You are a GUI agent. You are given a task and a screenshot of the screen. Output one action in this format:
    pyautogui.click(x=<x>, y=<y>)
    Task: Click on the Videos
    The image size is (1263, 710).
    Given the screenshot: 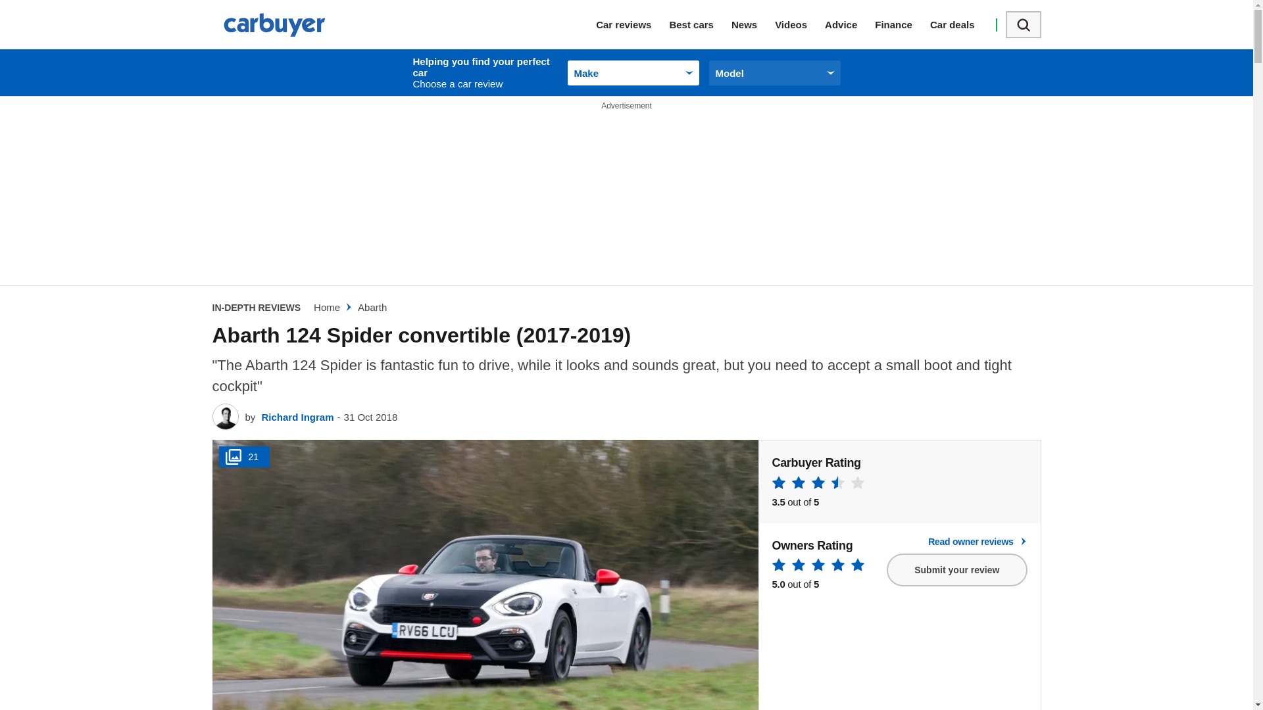 What is the action you would take?
    pyautogui.click(x=800, y=24)
    